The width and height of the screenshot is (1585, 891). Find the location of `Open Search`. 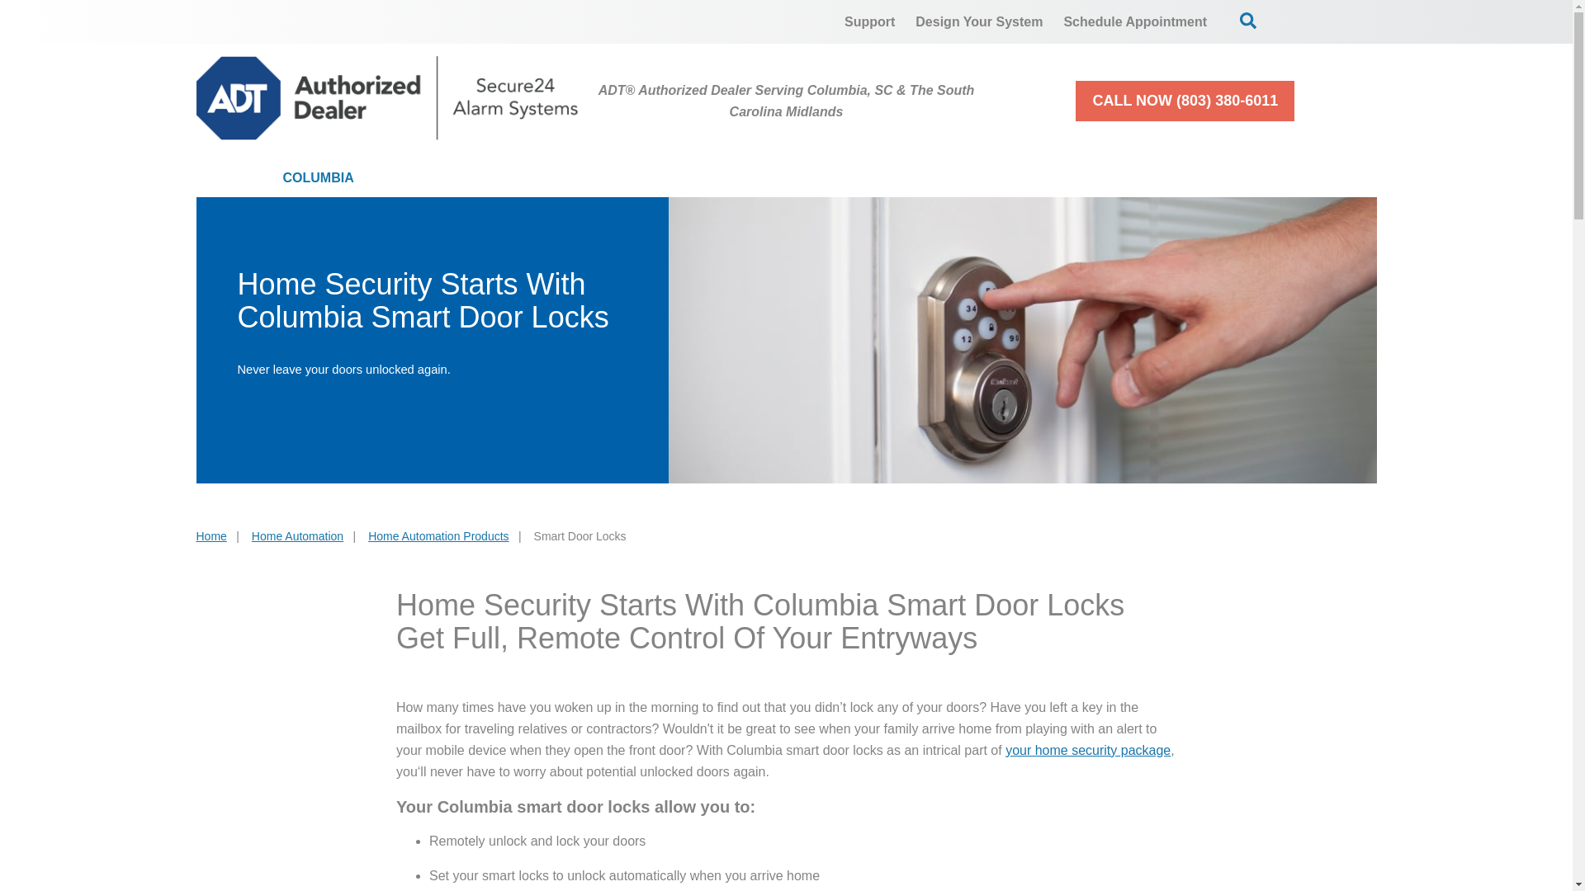

Open Search is located at coordinates (1248, 20).